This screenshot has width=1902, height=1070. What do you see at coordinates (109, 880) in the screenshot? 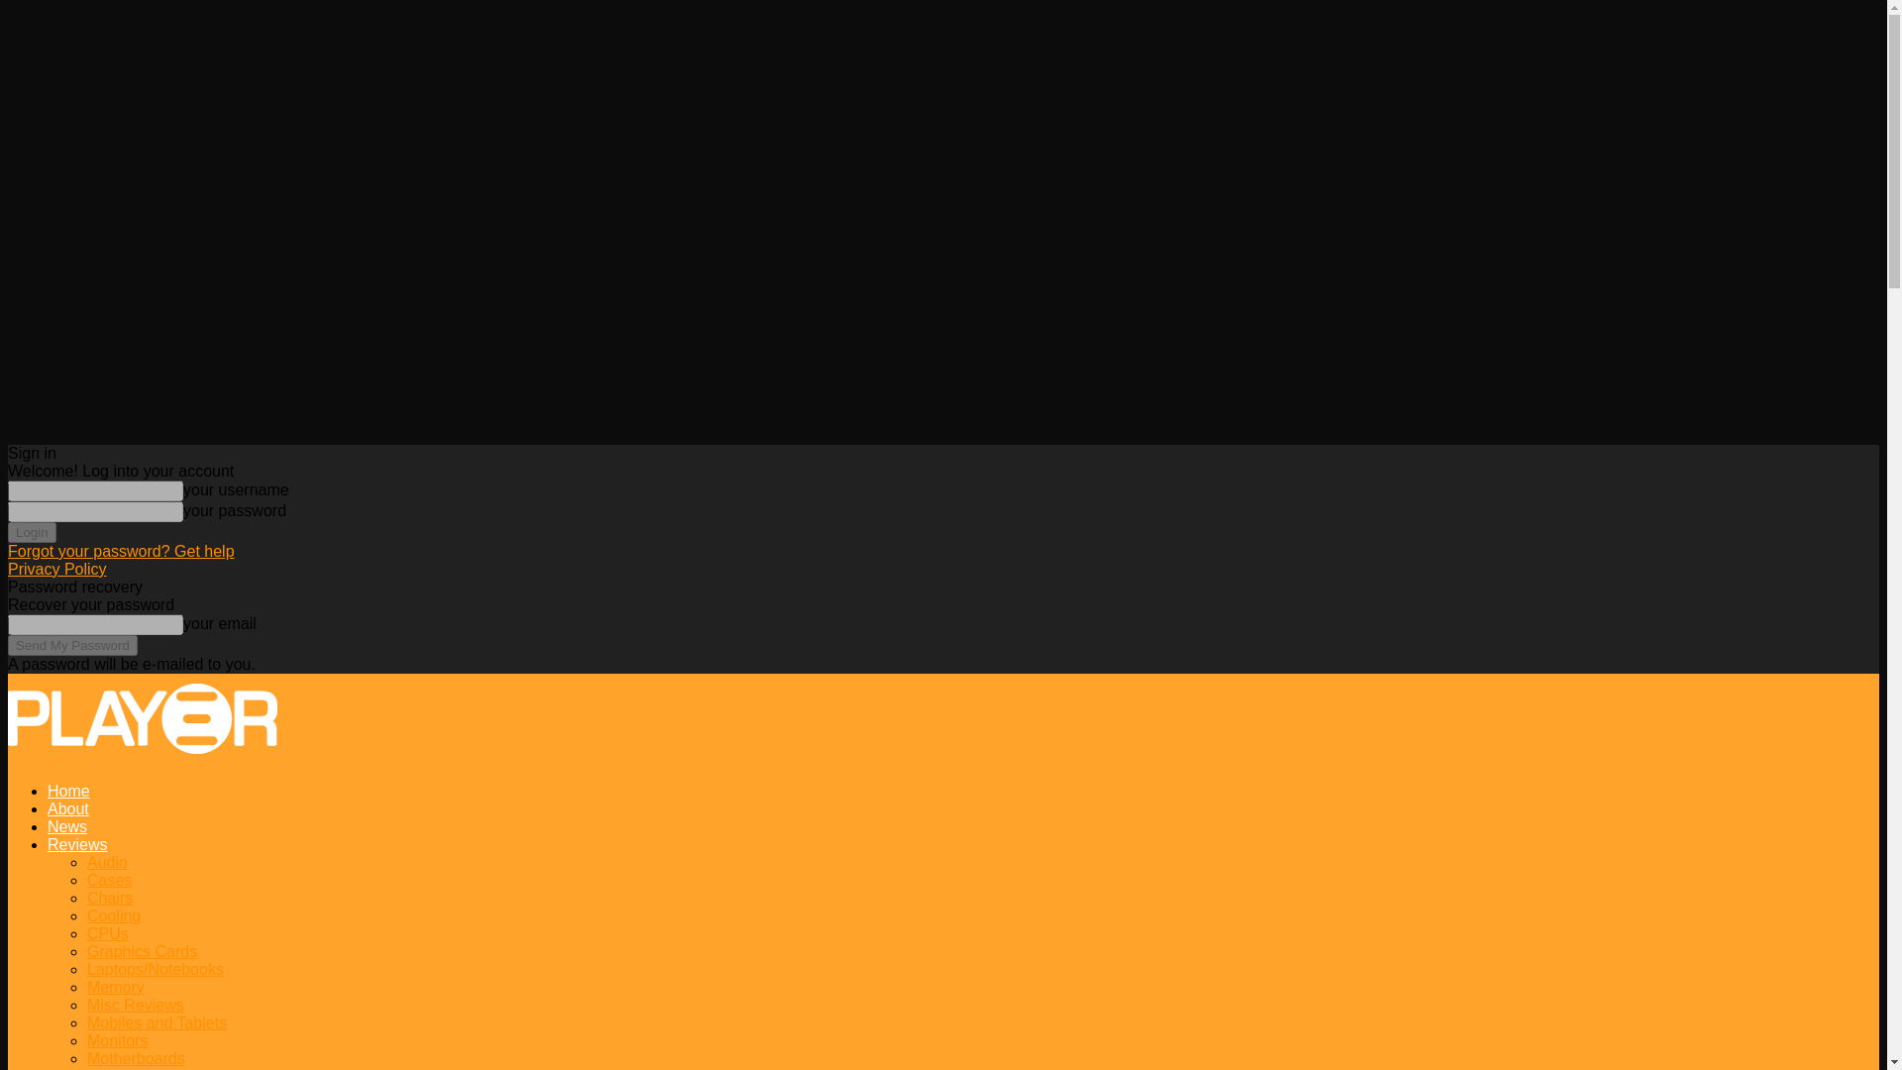
I see `Cases` at bounding box center [109, 880].